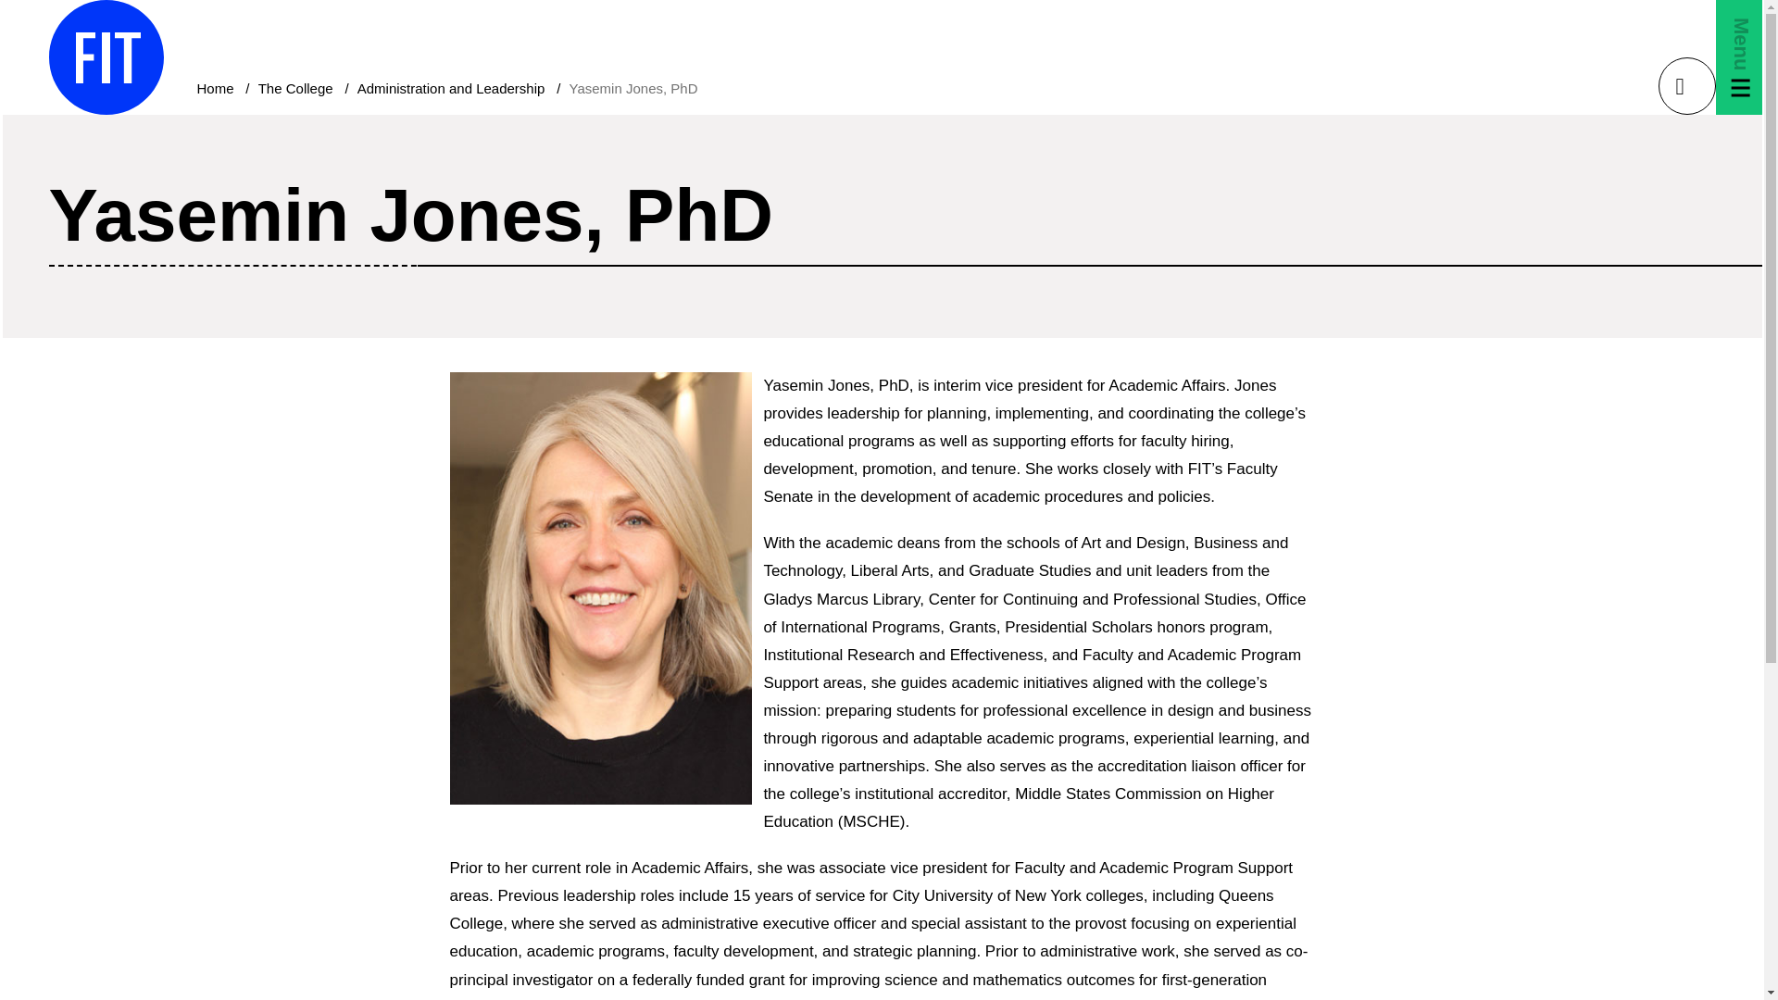 Image resolution: width=1778 pixels, height=1000 pixels. I want to click on The College, so click(295, 88).